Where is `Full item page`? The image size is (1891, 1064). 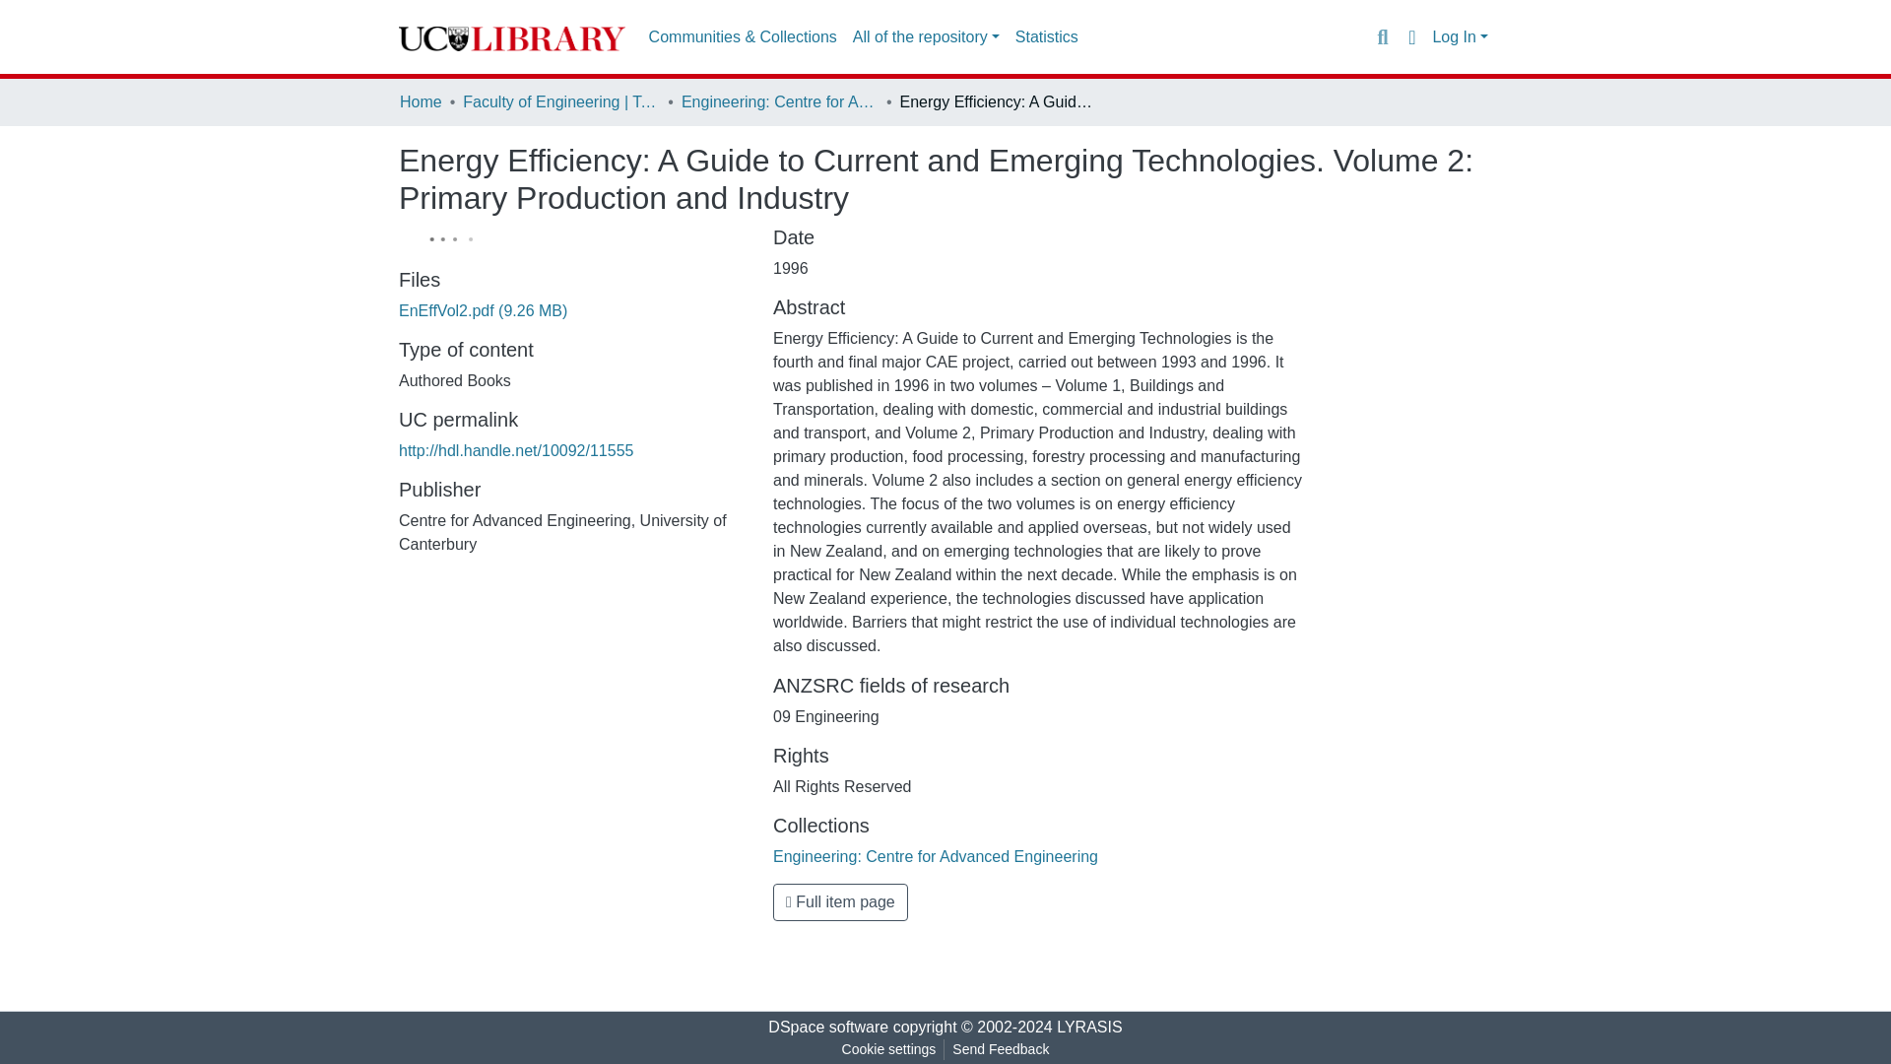
Full item page is located at coordinates (840, 902).